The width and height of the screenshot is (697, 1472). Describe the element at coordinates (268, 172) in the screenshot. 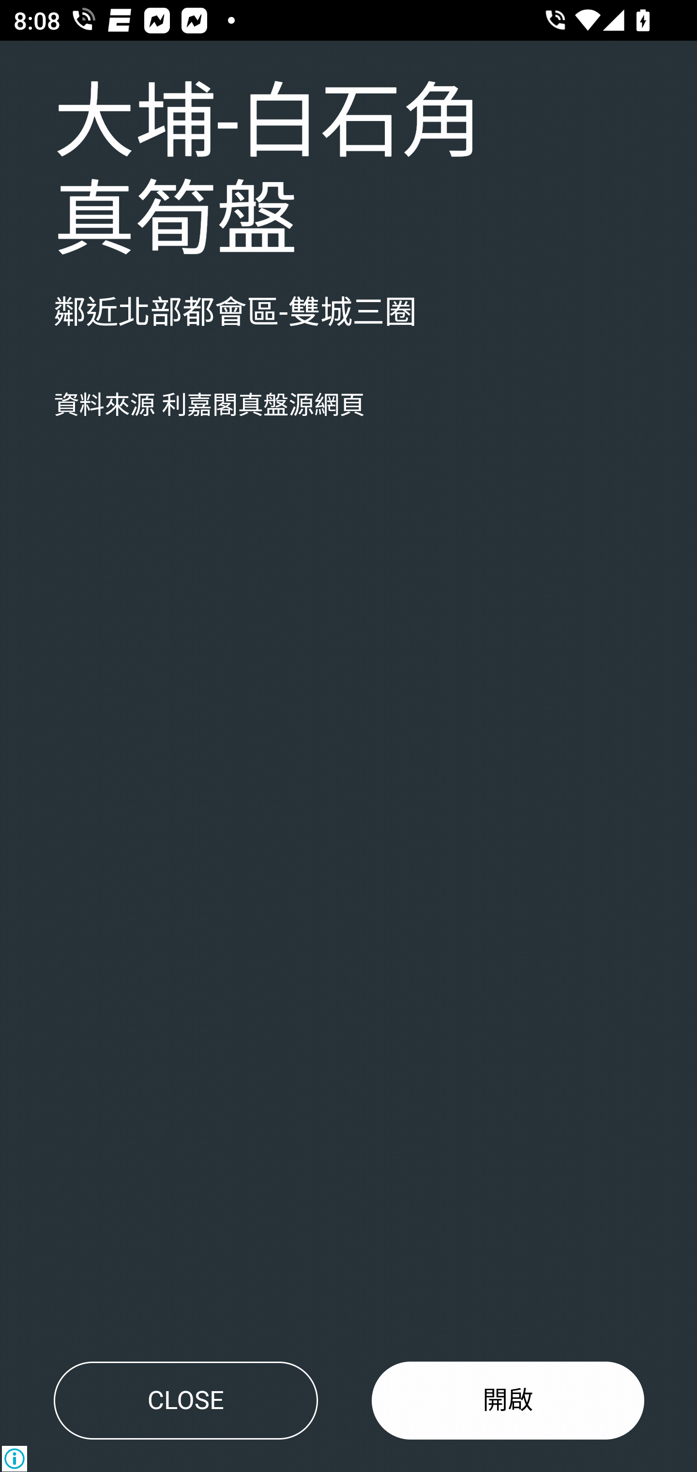

I see `大埔-白石角 真筍盤 大埔-白石角 真筍盤` at that location.